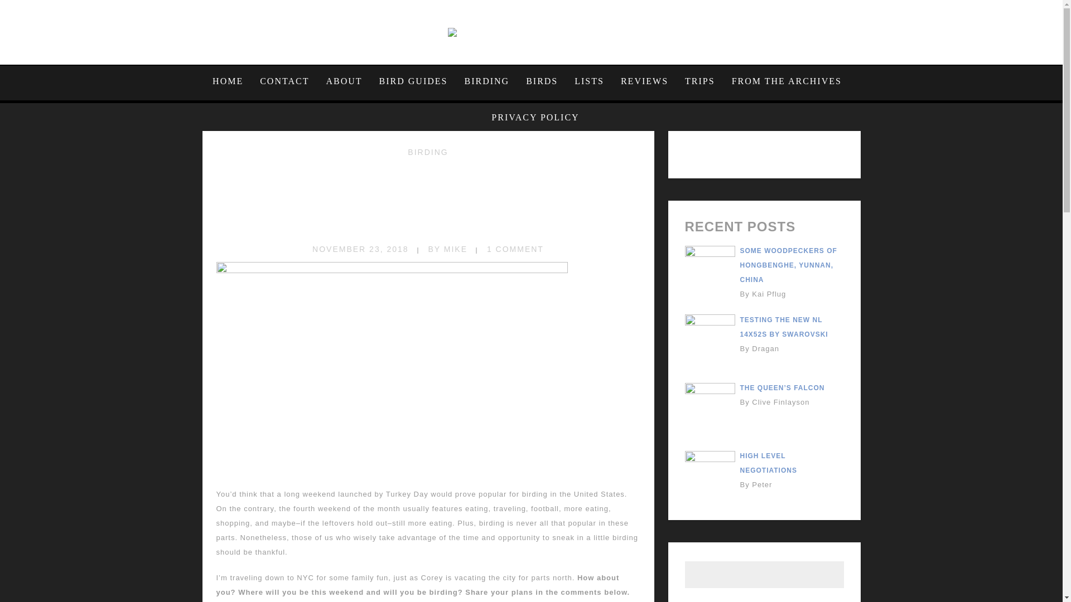 This screenshot has width=1071, height=602. Describe the element at coordinates (447, 249) in the screenshot. I see `BY MIKE` at that location.